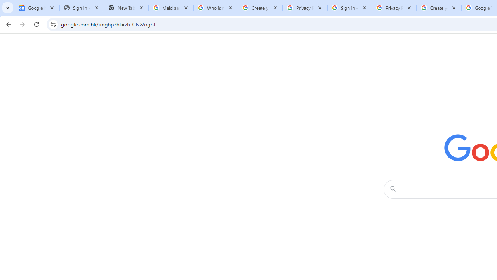 The width and height of the screenshot is (497, 280). I want to click on New Tab, so click(126, 8).